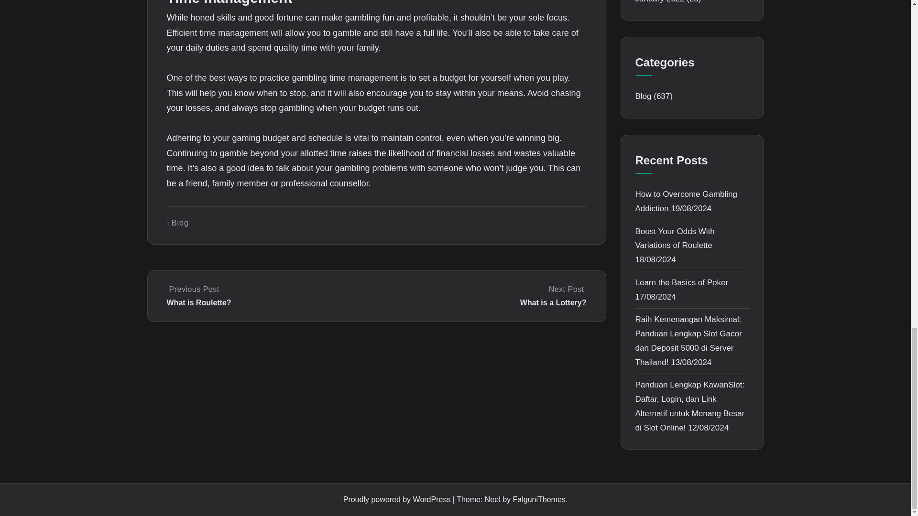 Image resolution: width=918 pixels, height=516 pixels. Describe the element at coordinates (482, 296) in the screenshot. I see `Blog` at that location.